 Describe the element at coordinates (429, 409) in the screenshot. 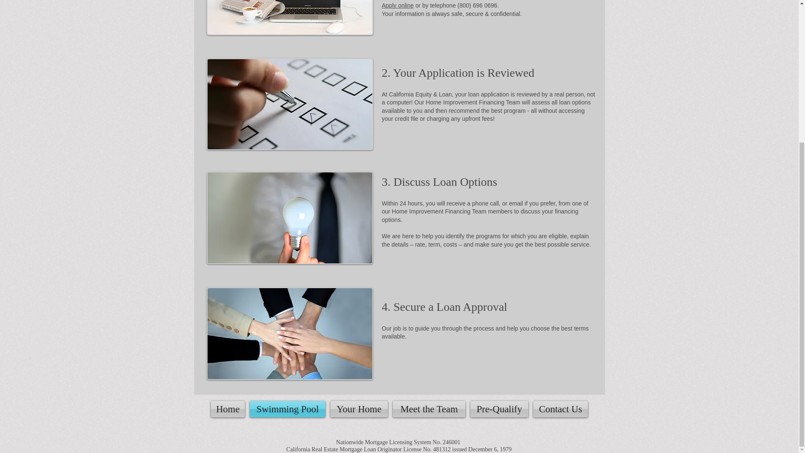

I see `Meet the Team` at that location.